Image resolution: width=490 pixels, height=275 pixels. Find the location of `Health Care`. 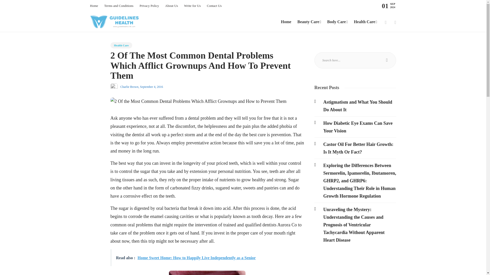

Health Care is located at coordinates (121, 45).